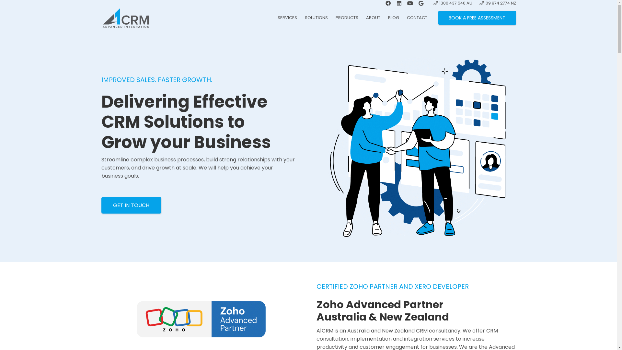  What do you see at coordinates (480, 336) in the screenshot?
I see `Terms and Conditions` at bounding box center [480, 336].